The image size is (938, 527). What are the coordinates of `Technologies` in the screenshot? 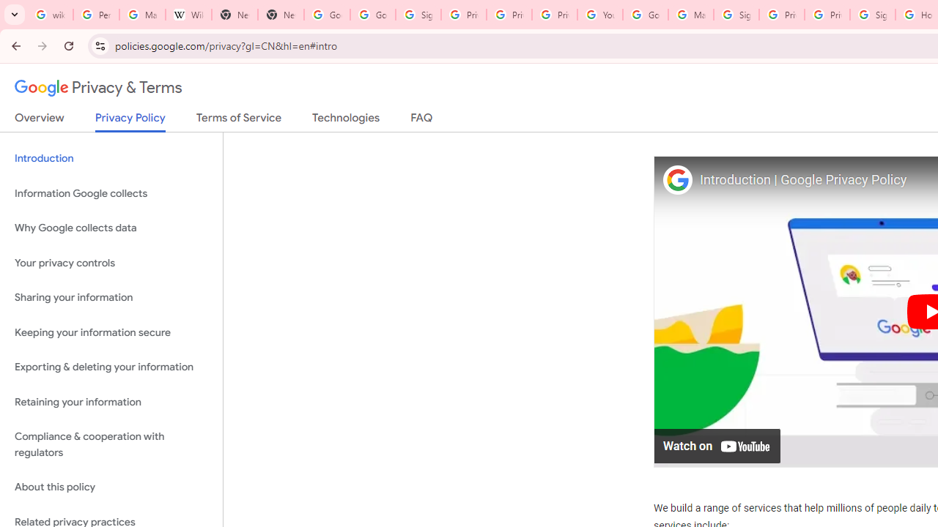 It's located at (346, 121).